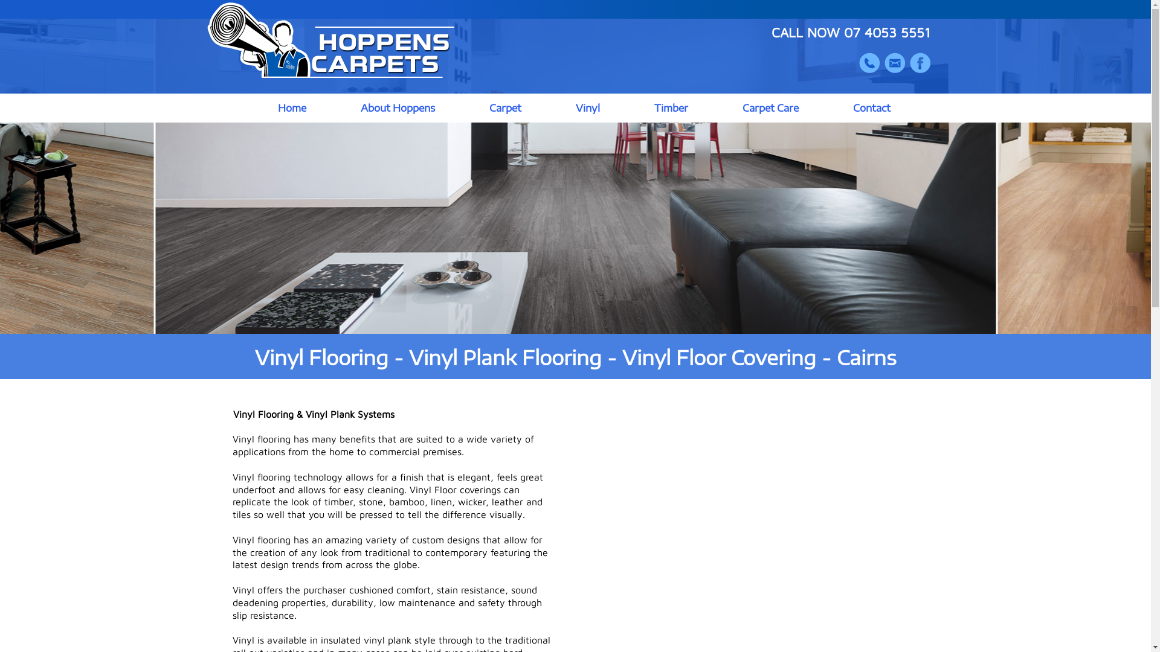 Image resolution: width=1160 pixels, height=652 pixels. I want to click on Home, so click(291, 108).